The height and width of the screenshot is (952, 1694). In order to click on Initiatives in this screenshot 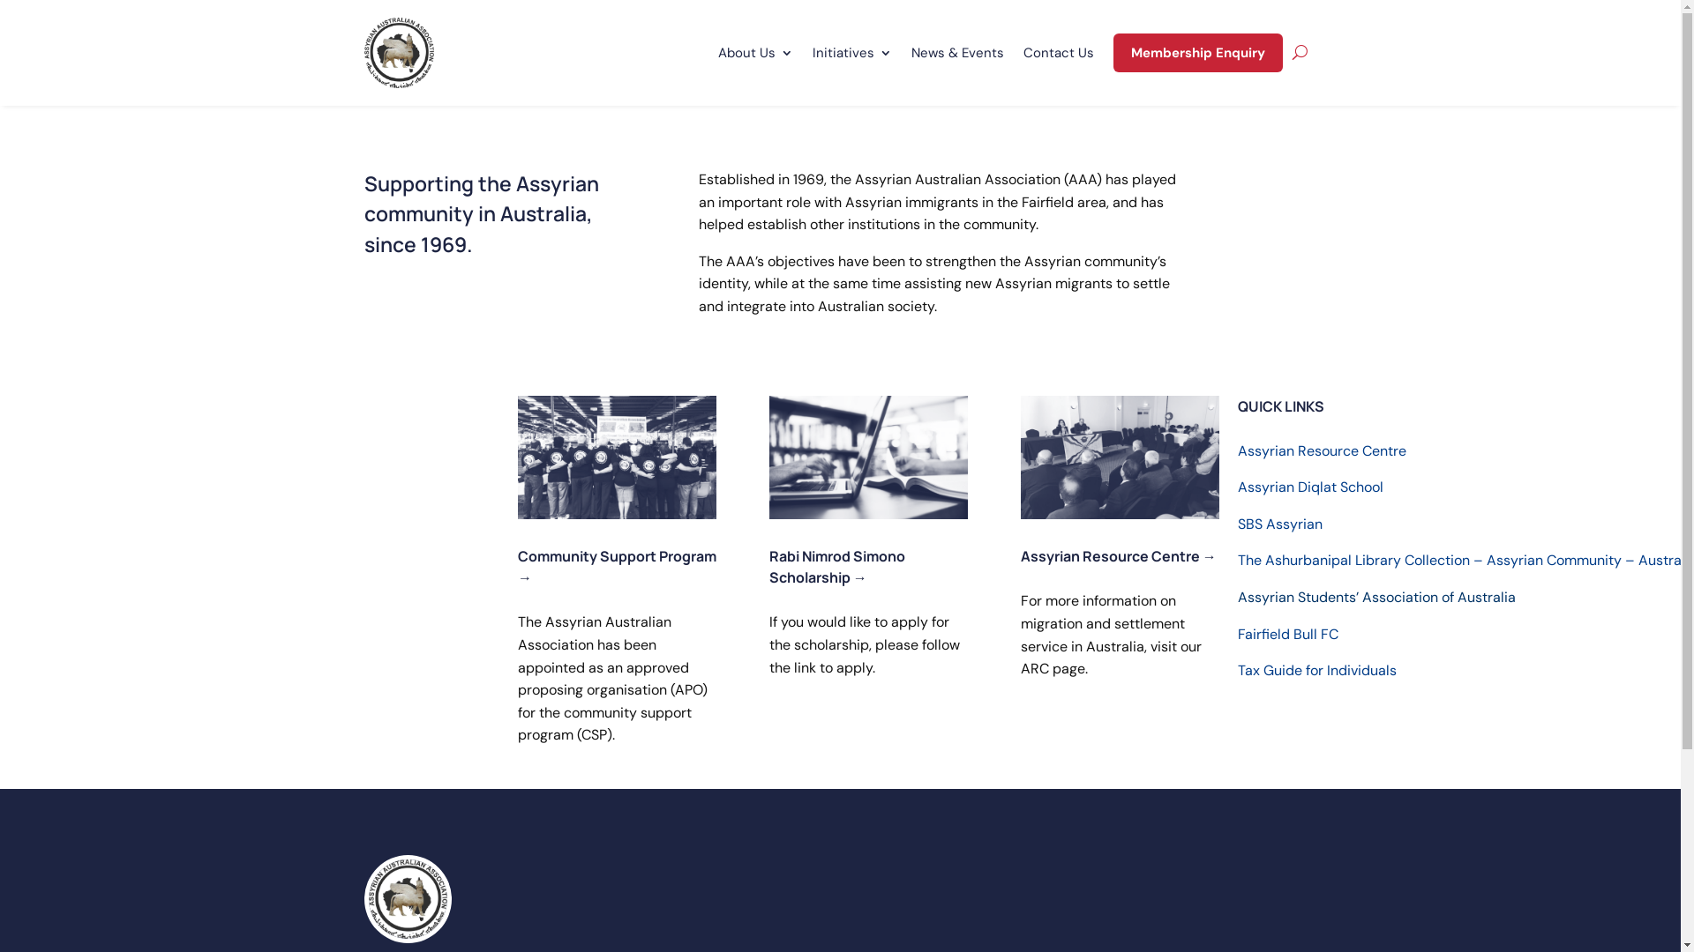, I will do `click(851, 53)`.